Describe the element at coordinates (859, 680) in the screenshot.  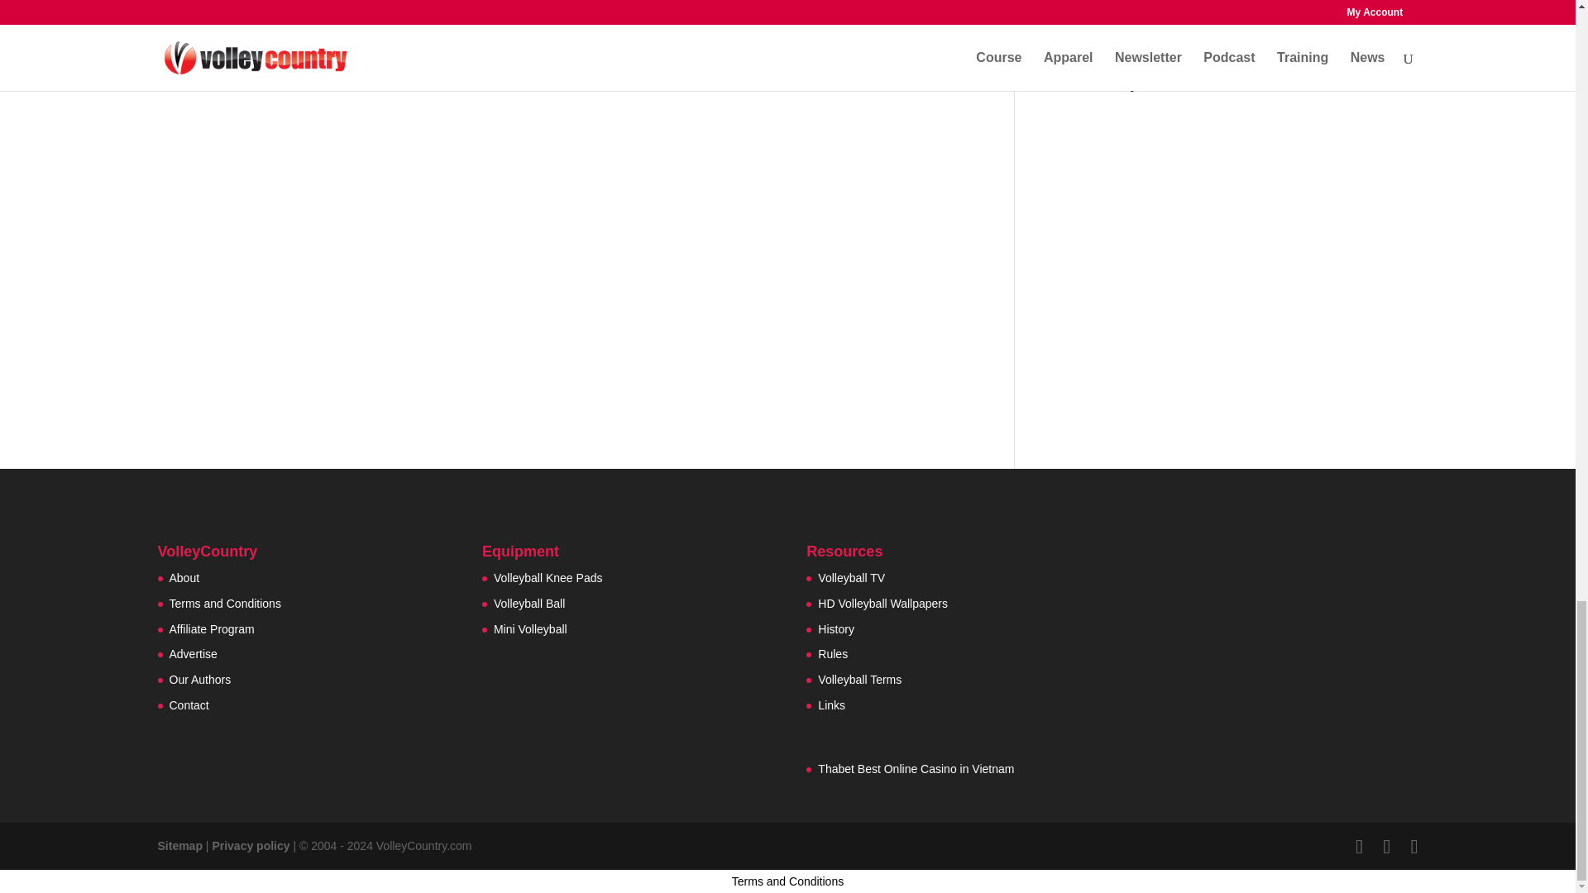
I see `Volleyball Terms` at that location.